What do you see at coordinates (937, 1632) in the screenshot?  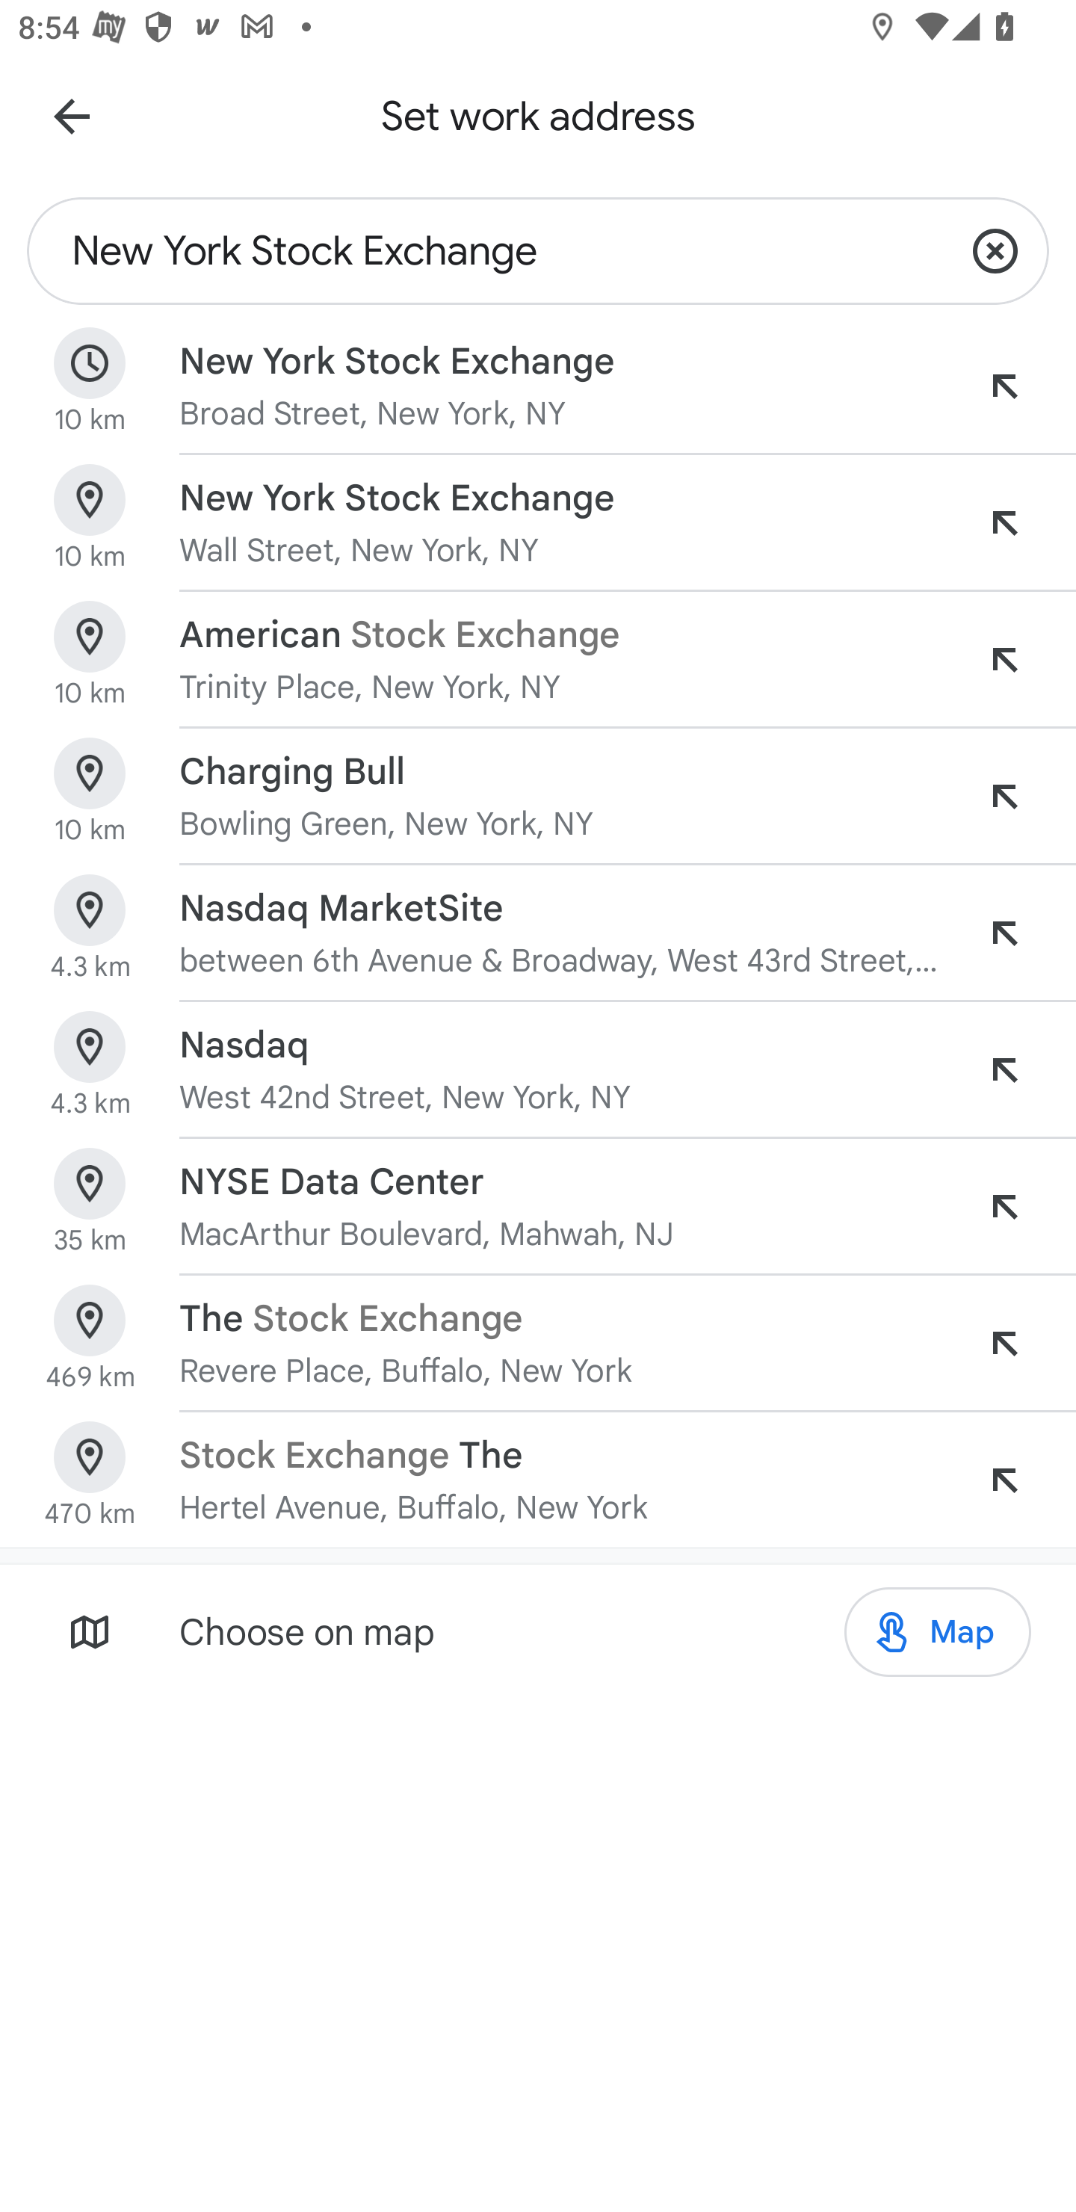 I see `Map Map Map` at bounding box center [937, 1632].